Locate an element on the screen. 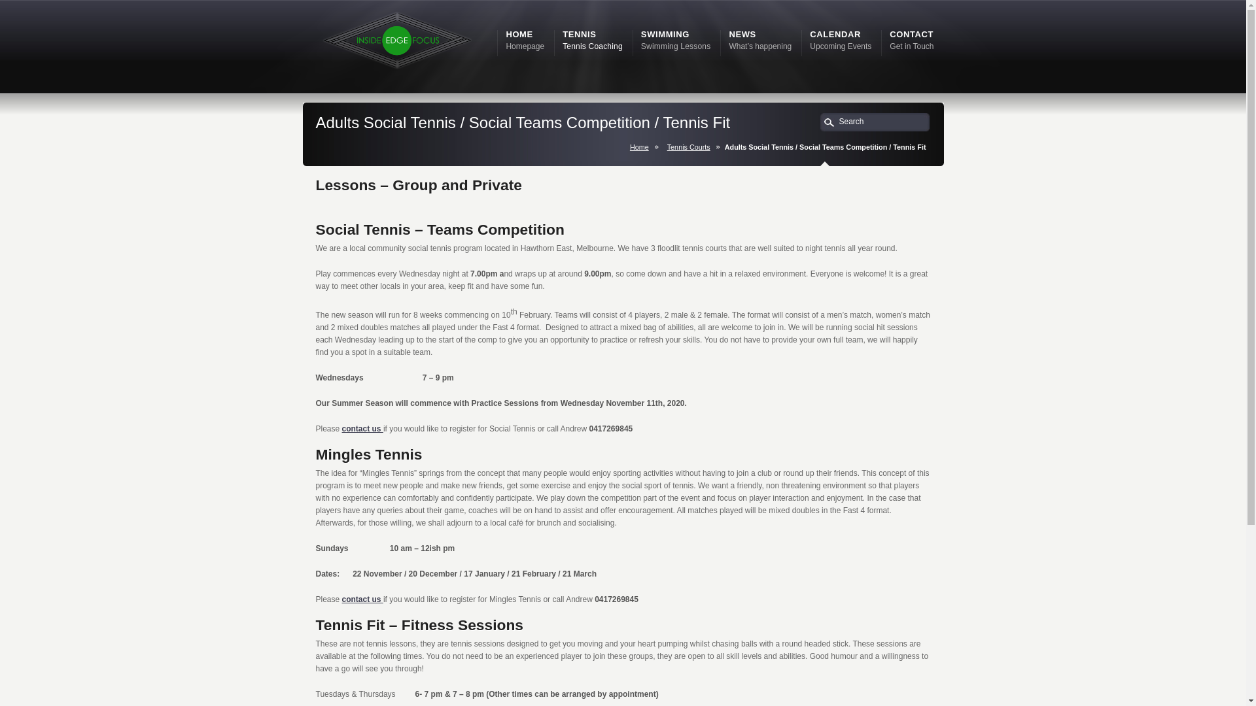  search is located at coordinates (829, 124).